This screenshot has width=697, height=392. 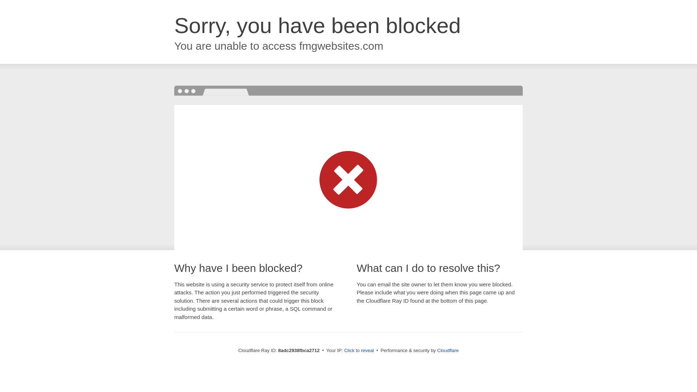 I want to click on Click to reveal, so click(x=359, y=351).